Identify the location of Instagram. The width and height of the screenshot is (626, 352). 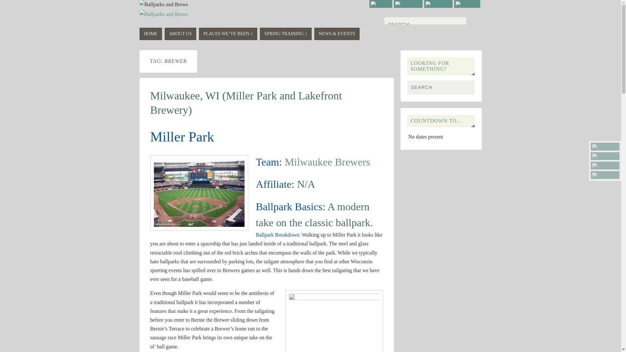
(408, 4).